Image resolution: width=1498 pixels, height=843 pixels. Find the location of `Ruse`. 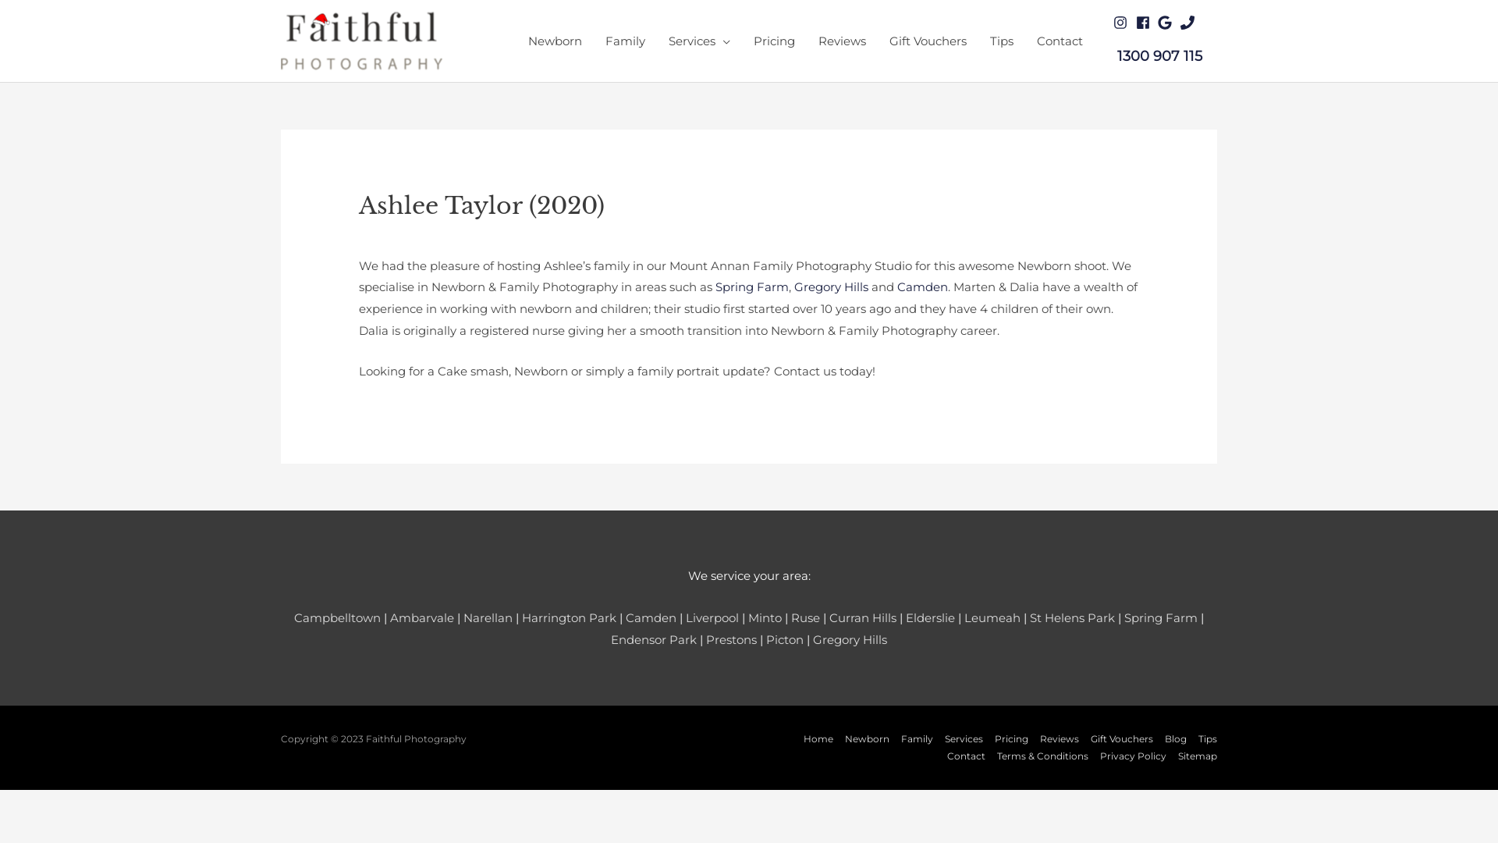

Ruse is located at coordinates (805, 618).